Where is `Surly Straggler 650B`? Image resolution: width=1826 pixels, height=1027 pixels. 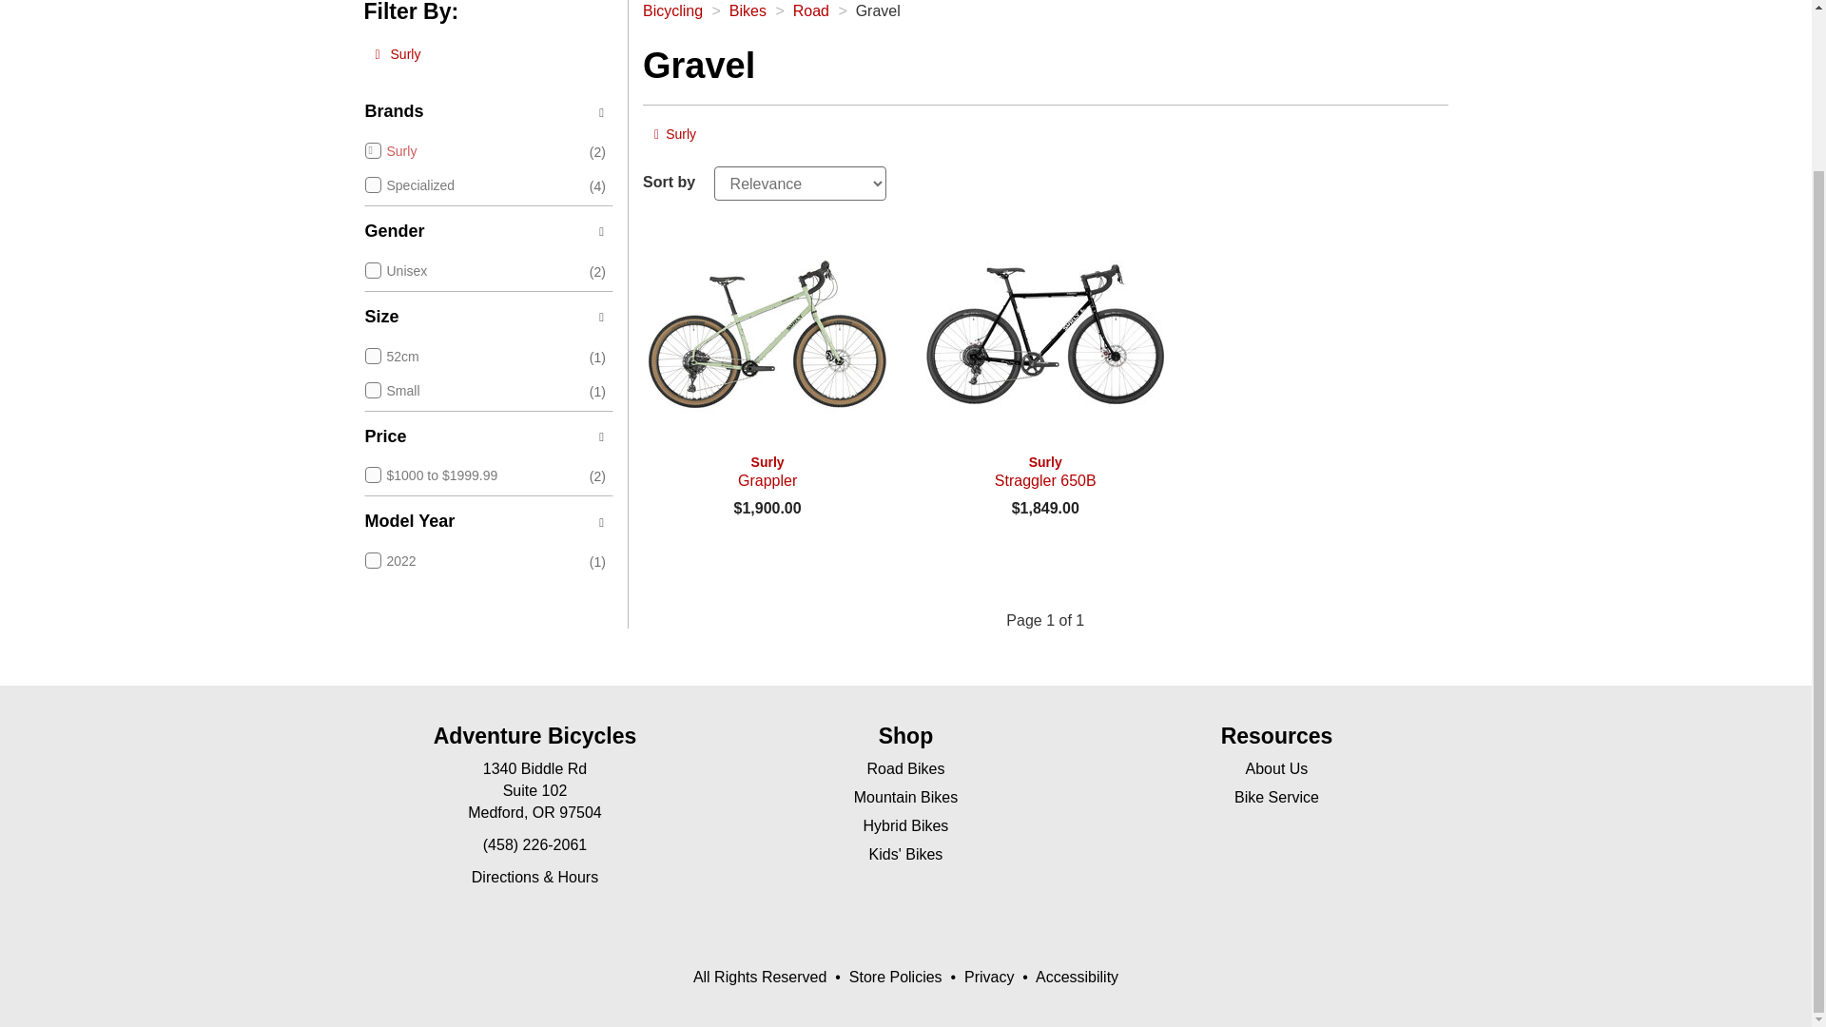 Surly Straggler 650B is located at coordinates (398, 55).